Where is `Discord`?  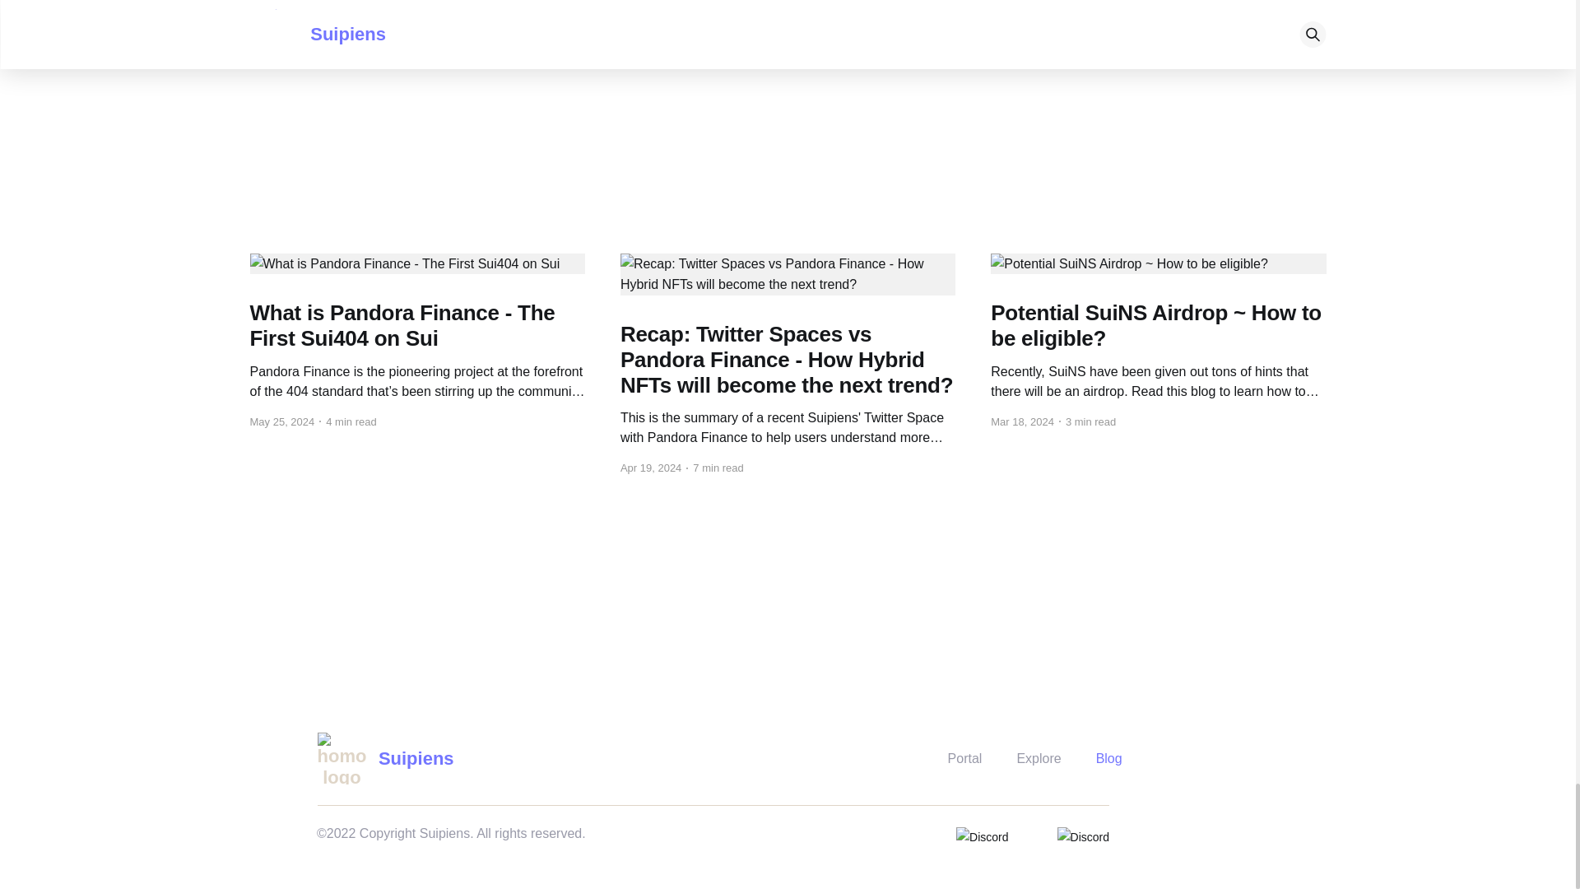
Discord is located at coordinates (837, 28).